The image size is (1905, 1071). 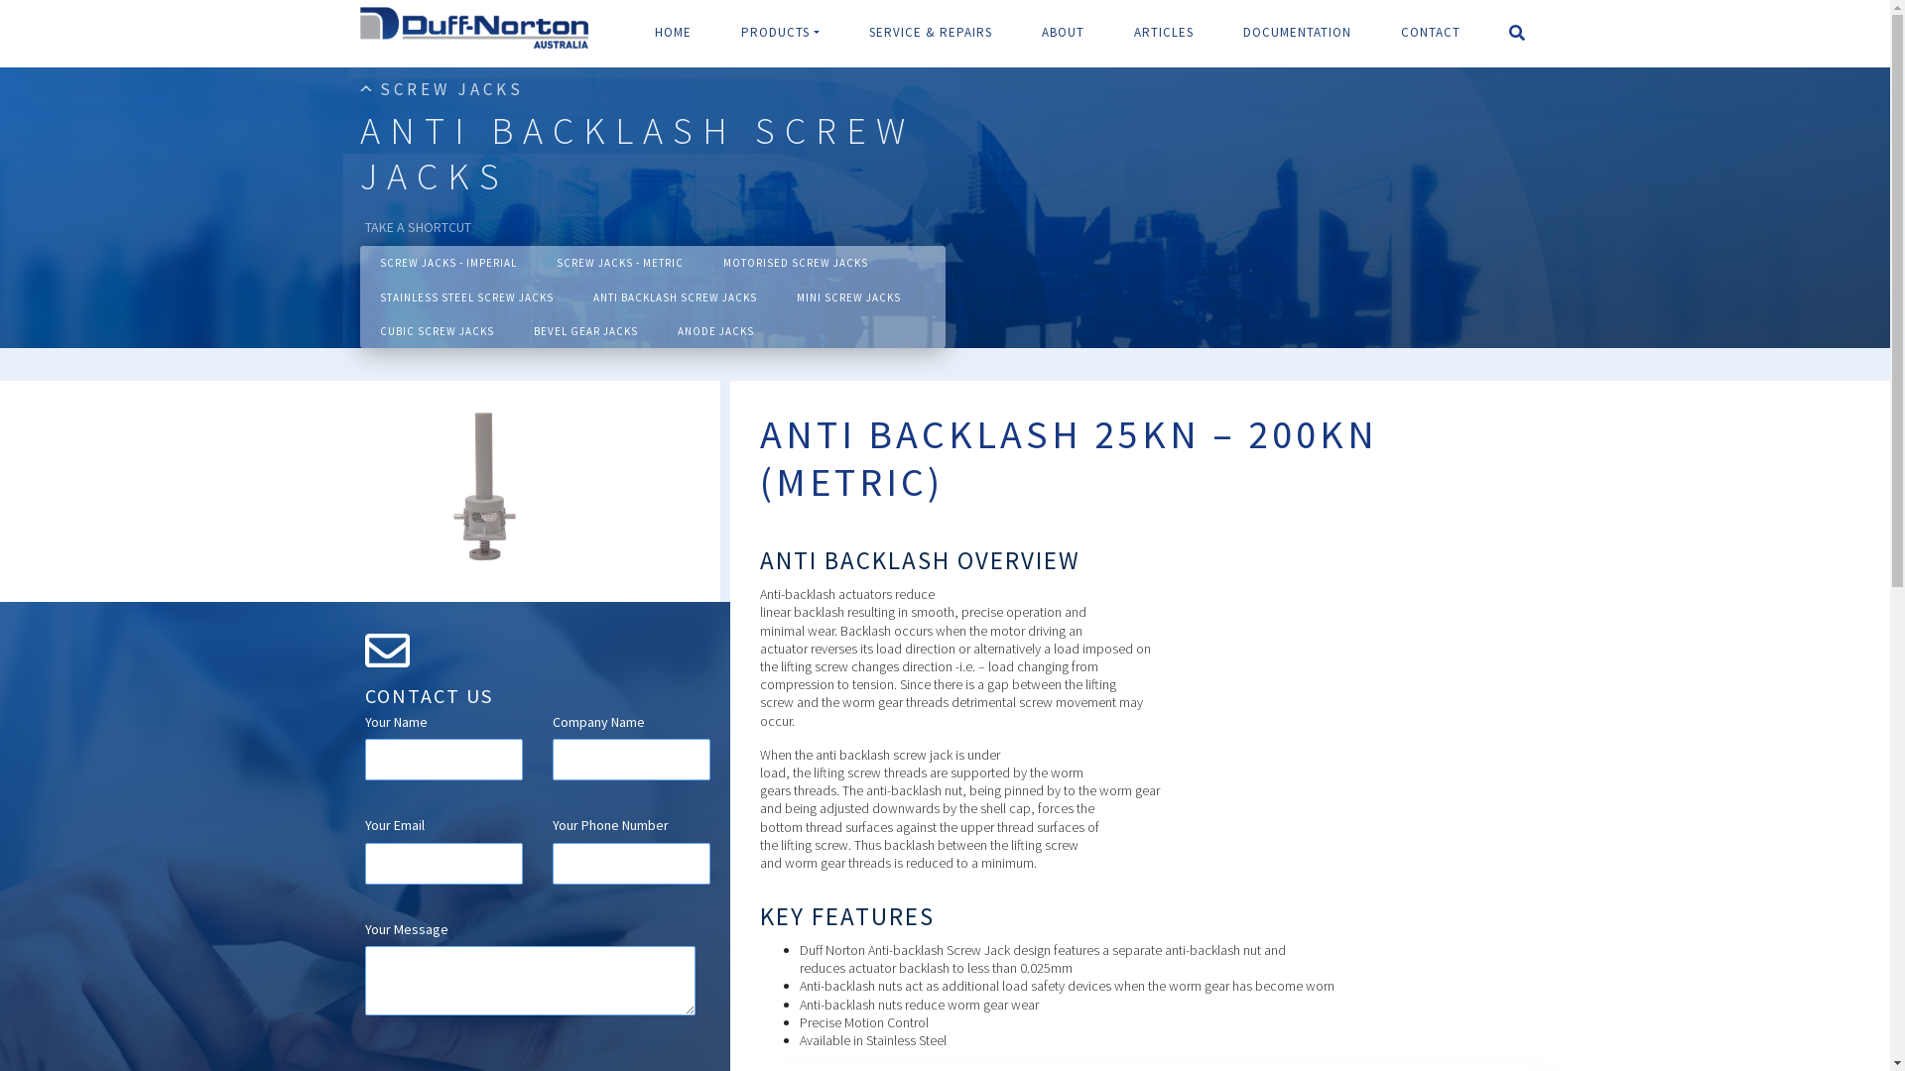 What do you see at coordinates (675, 297) in the screenshot?
I see `ANTI BACKLASH SCREW JACKS` at bounding box center [675, 297].